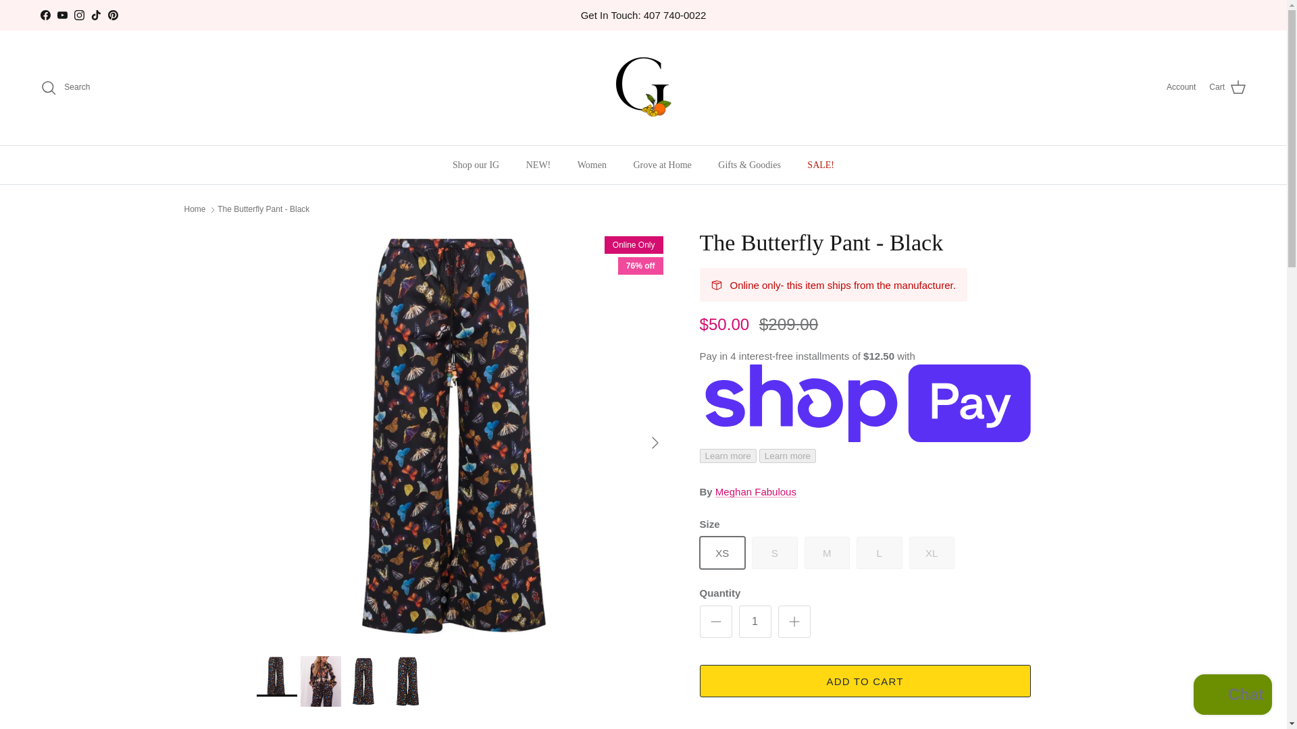 The image size is (1297, 729). What do you see at coordinates (62, 15) in the screenshot?
I see `The Grove on YouTube` at bounding box center [62, 15].